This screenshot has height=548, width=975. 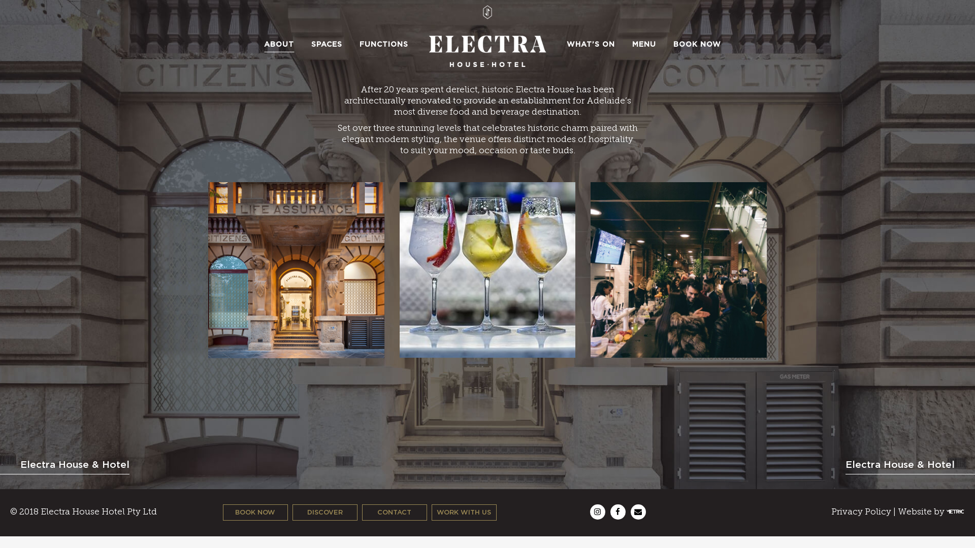 What do you see at coordinates (255, 512) in the screenshot?
I see `BOOK NOW` at bounding box center [255, 512].